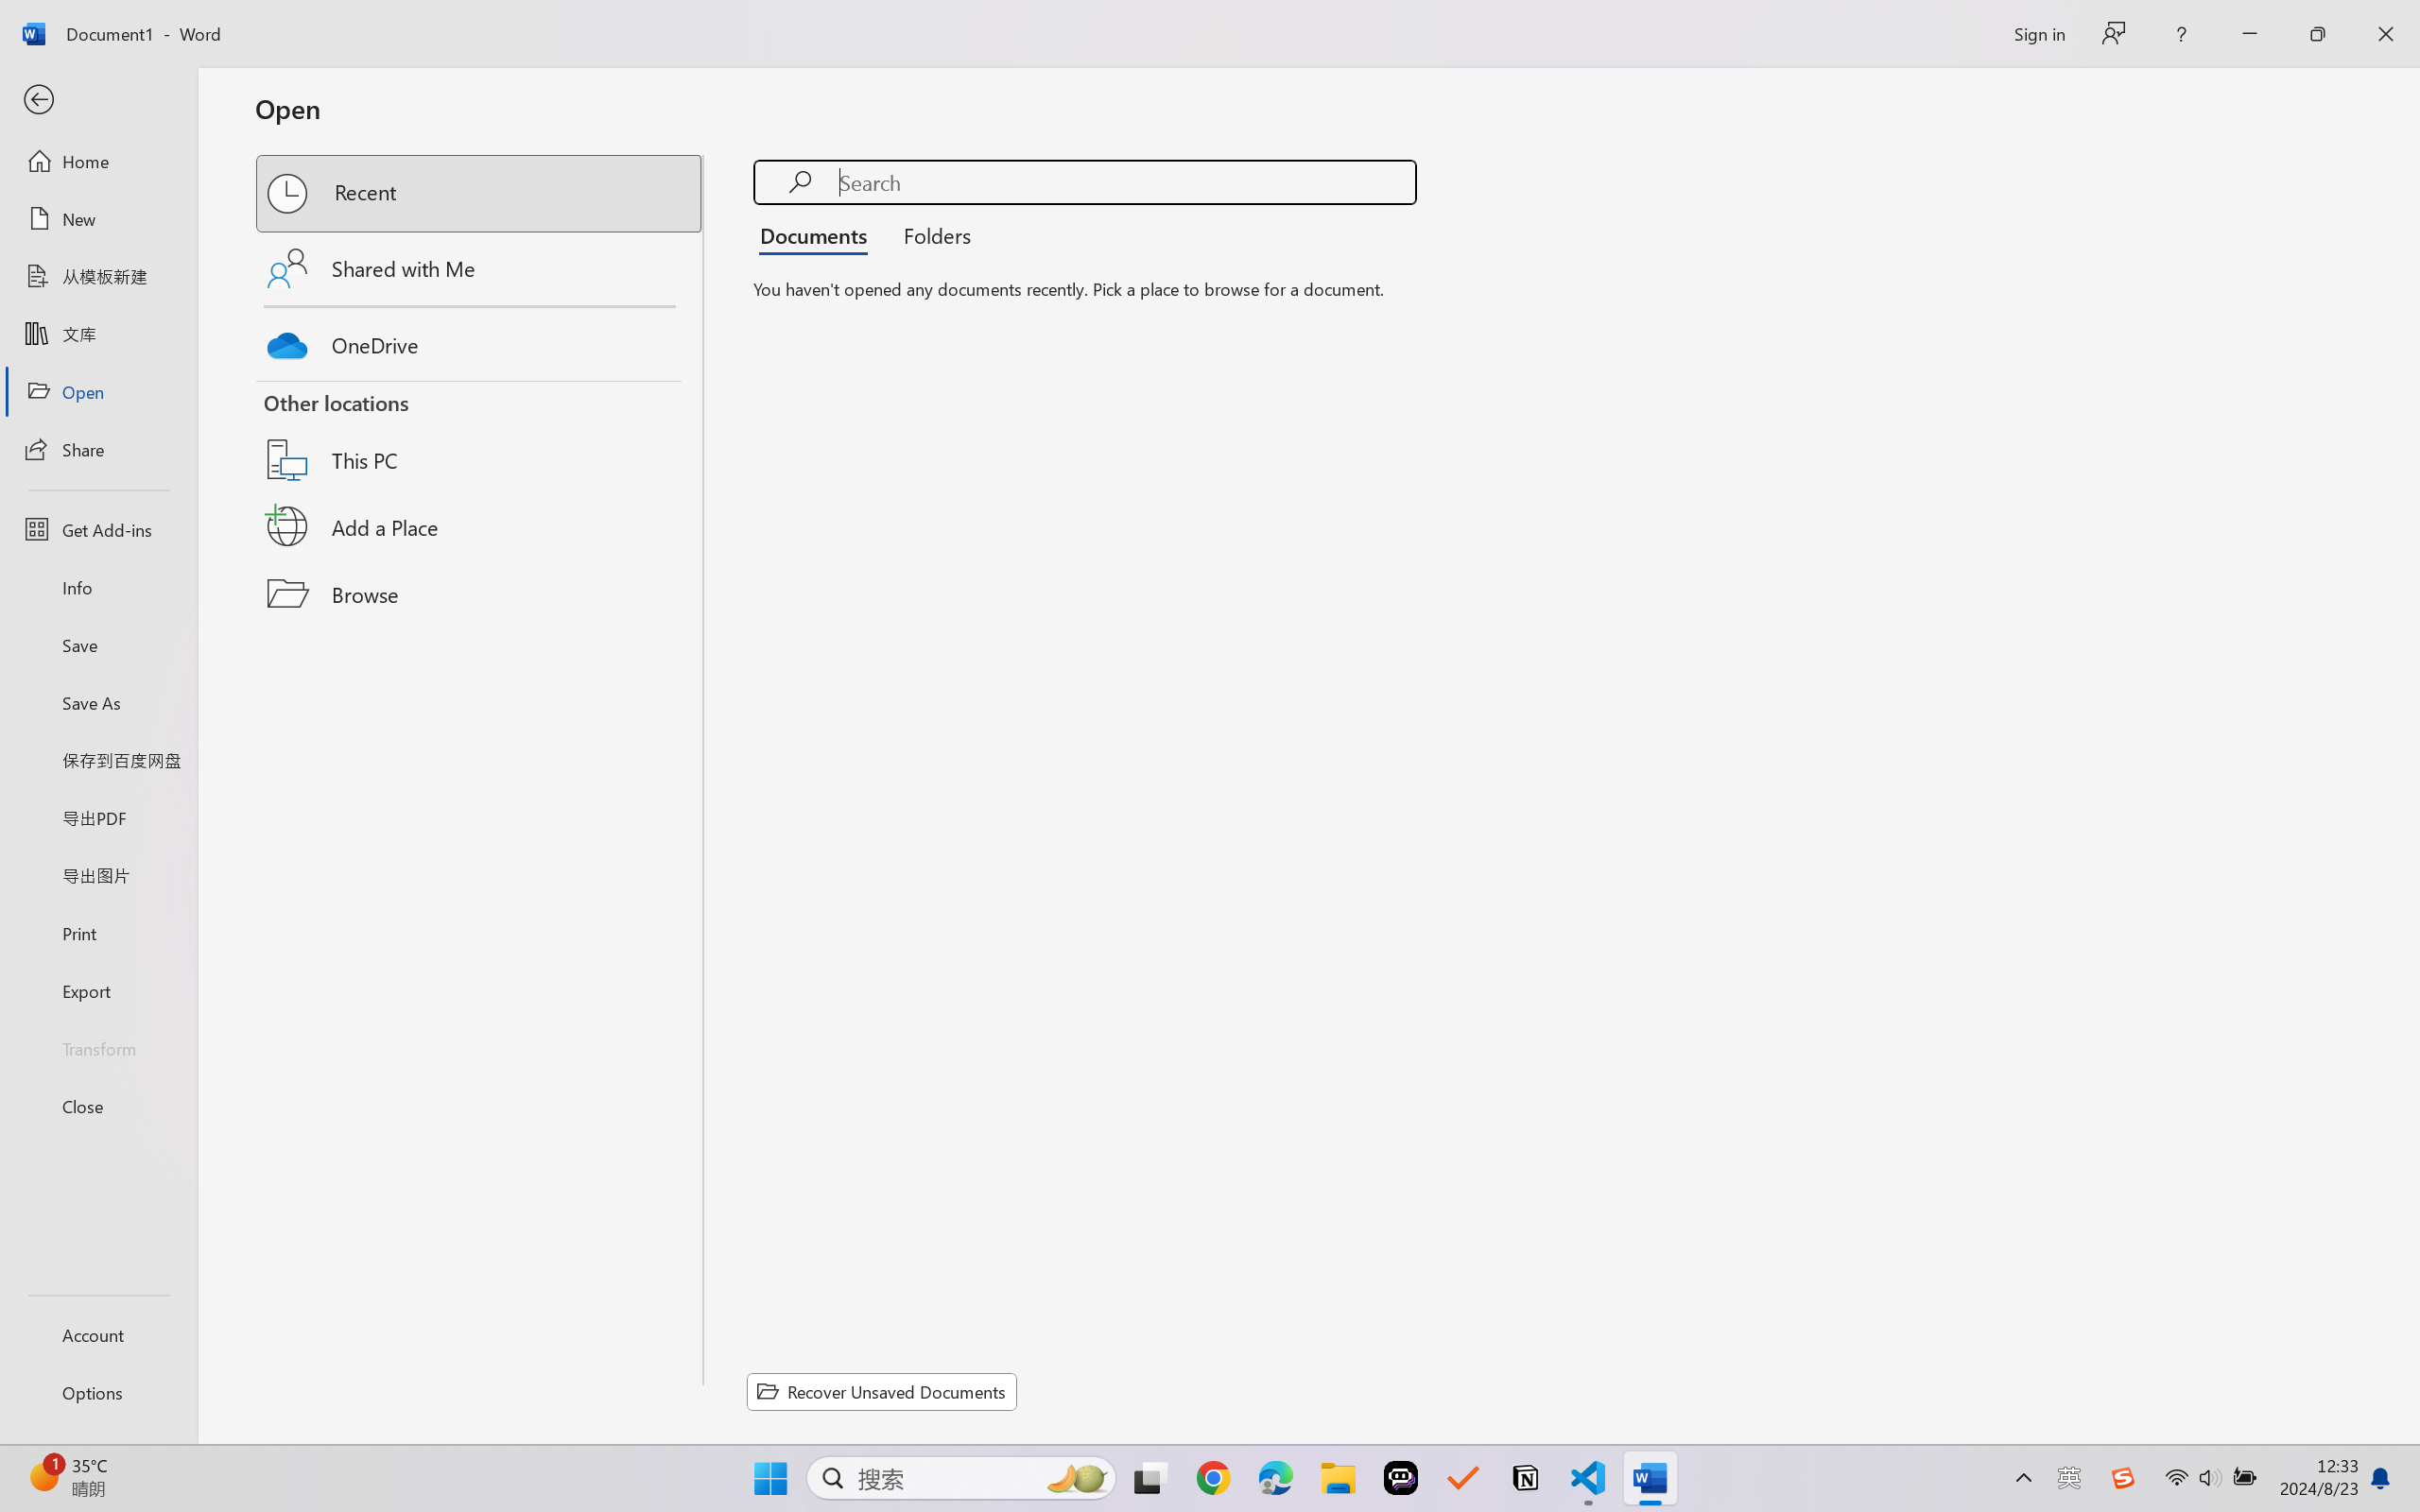 The height and width of the screenshot is (1512, 2420). I want to click on Shared with Me, so click(480, 268).